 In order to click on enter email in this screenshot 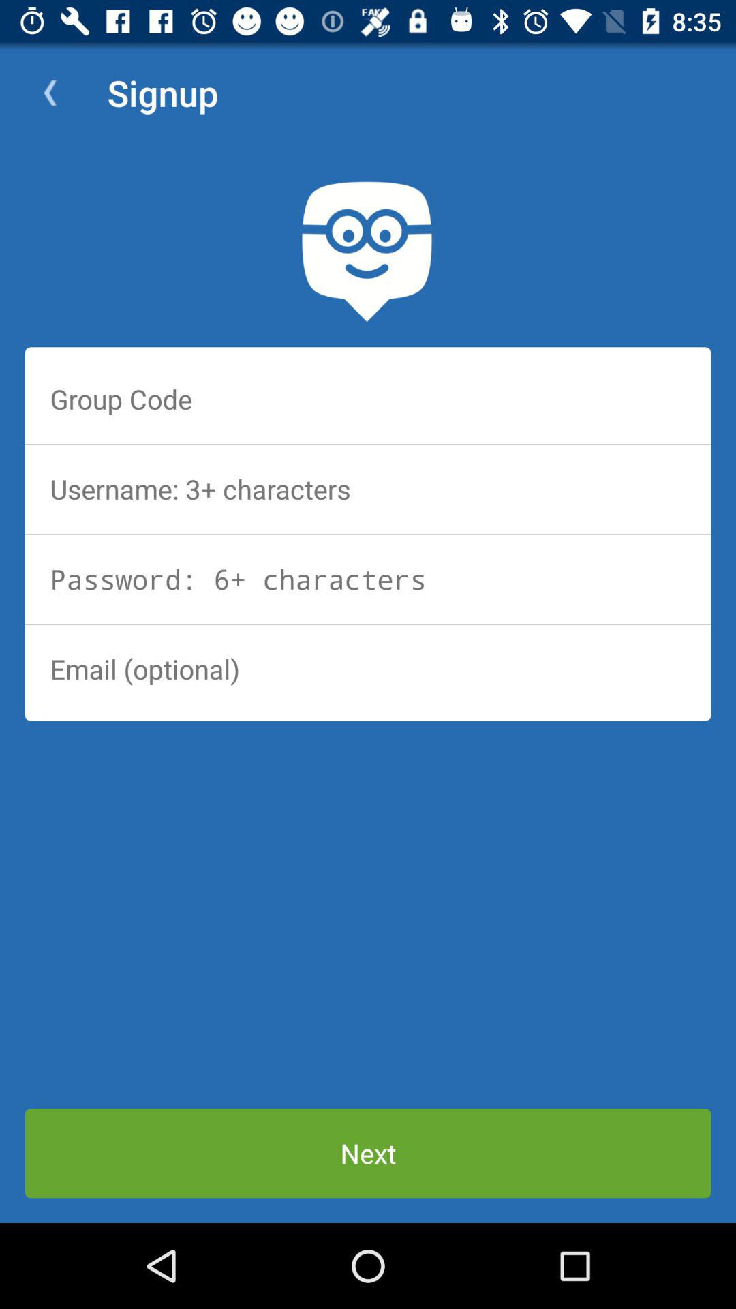, I will do `click(368, 669)`.